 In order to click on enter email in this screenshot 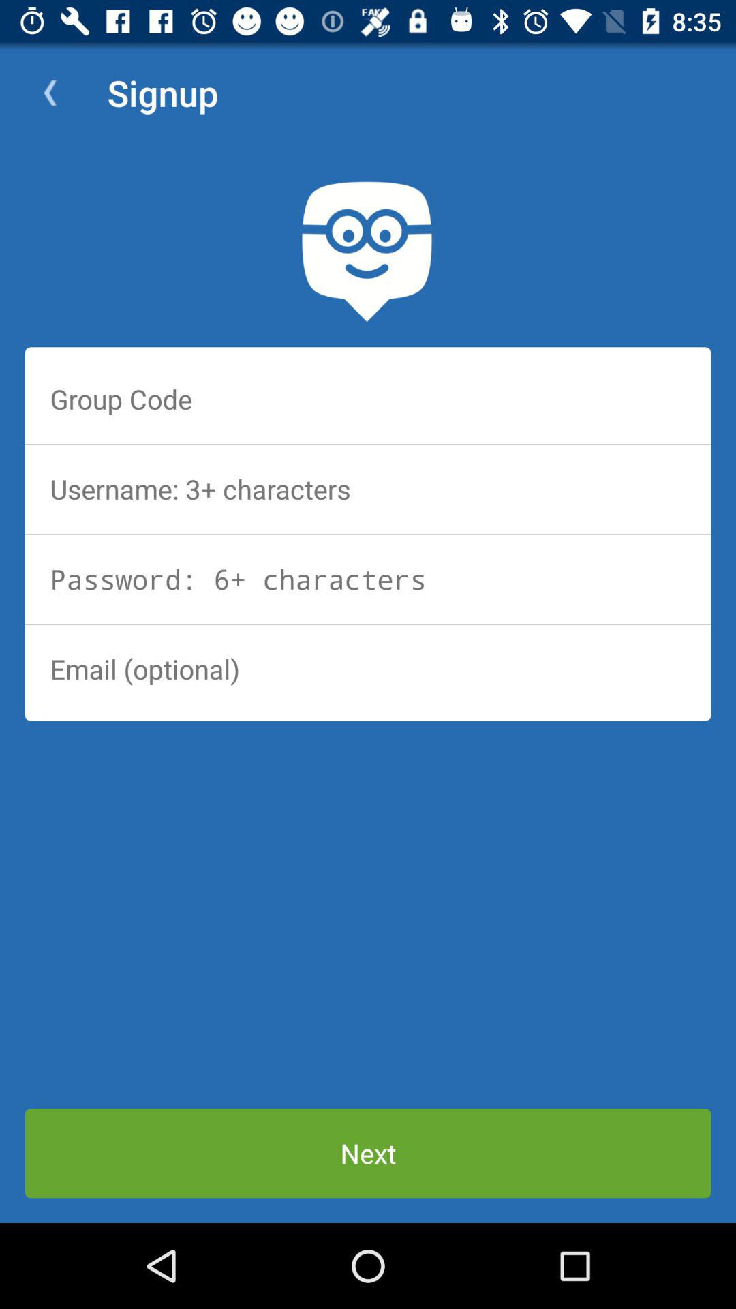, I will do `click(368, 669)`.